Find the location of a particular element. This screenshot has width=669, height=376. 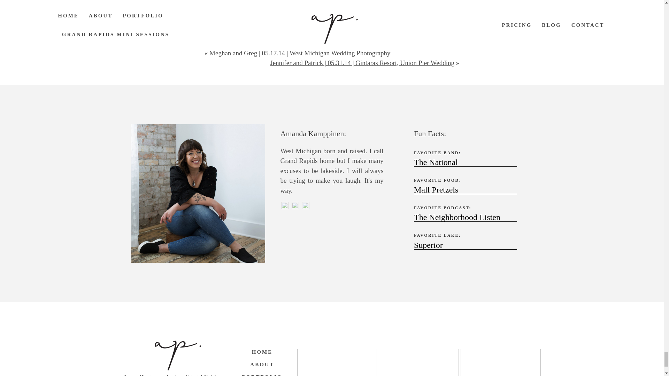

ABOUT is located at coordinates (262, 364).